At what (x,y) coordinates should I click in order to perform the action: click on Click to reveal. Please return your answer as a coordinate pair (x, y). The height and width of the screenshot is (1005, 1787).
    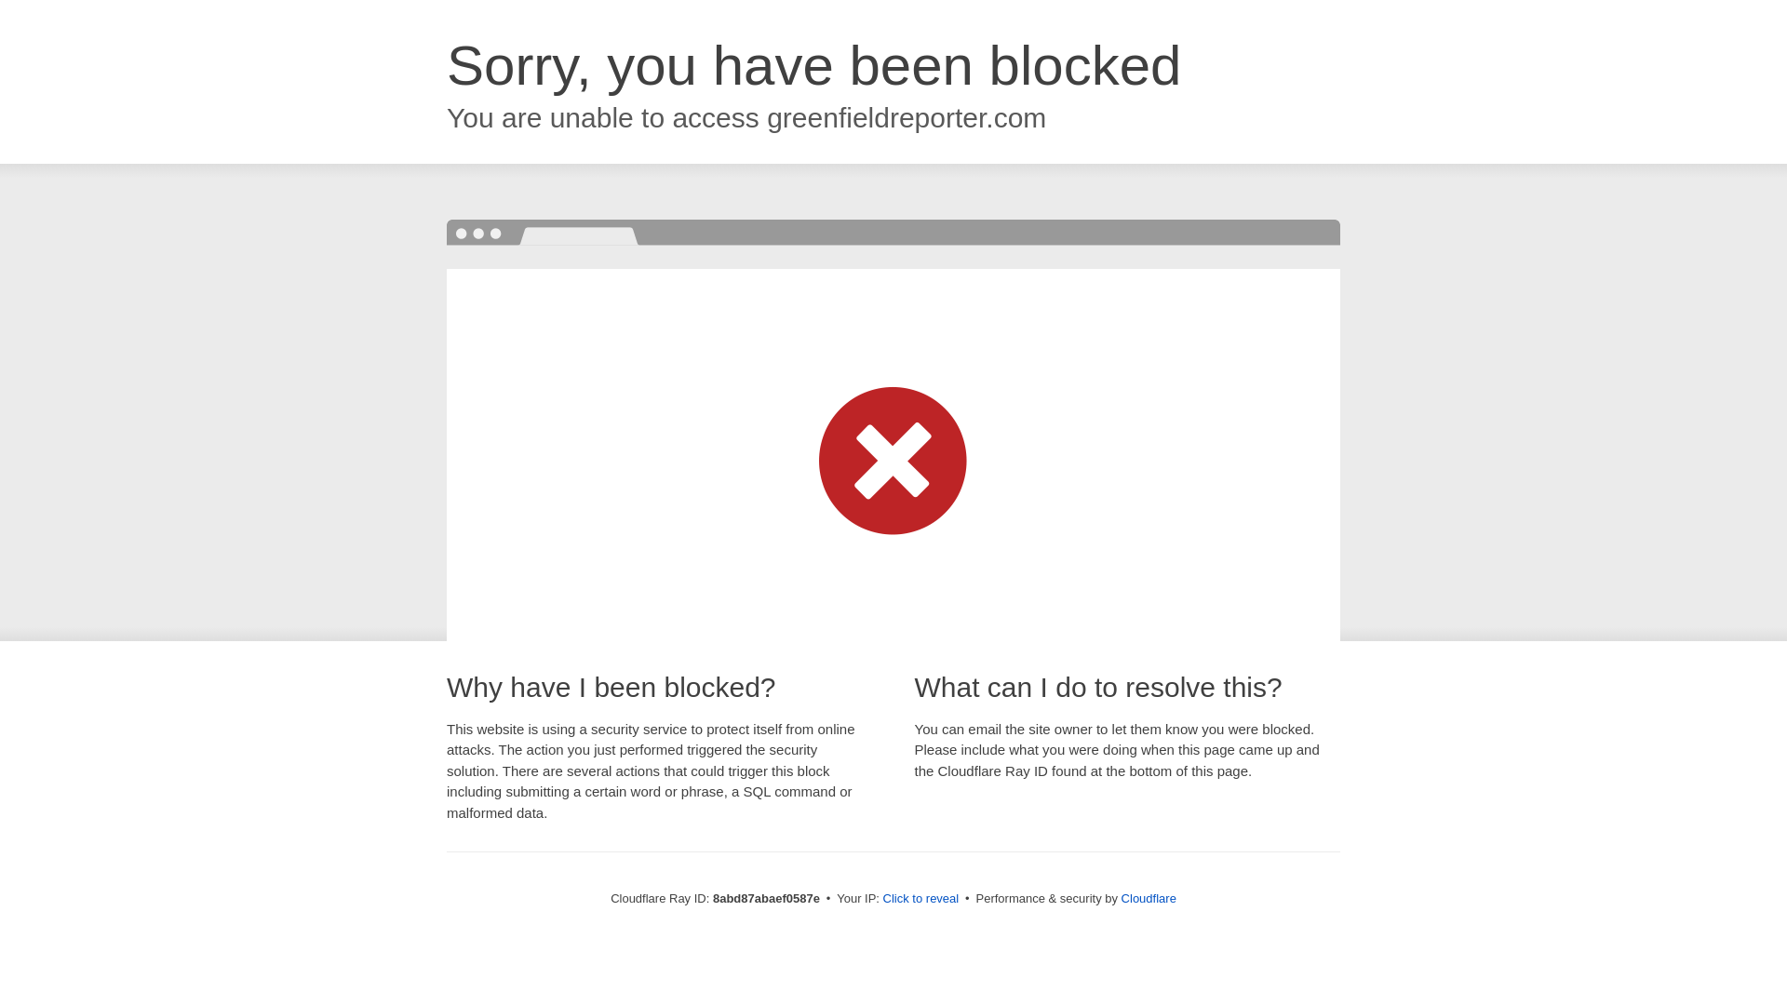
    Looking at the image, I should click on (921, 899).